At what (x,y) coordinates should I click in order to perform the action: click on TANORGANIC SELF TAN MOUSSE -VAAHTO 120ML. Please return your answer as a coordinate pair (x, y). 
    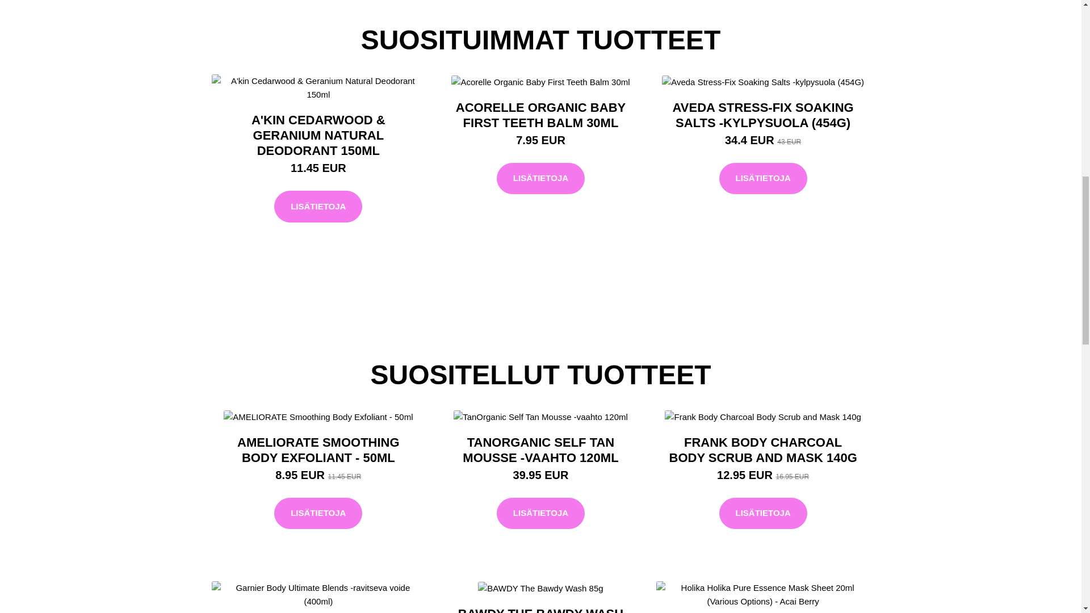
    Looking at the image, I should click on (540, 450).